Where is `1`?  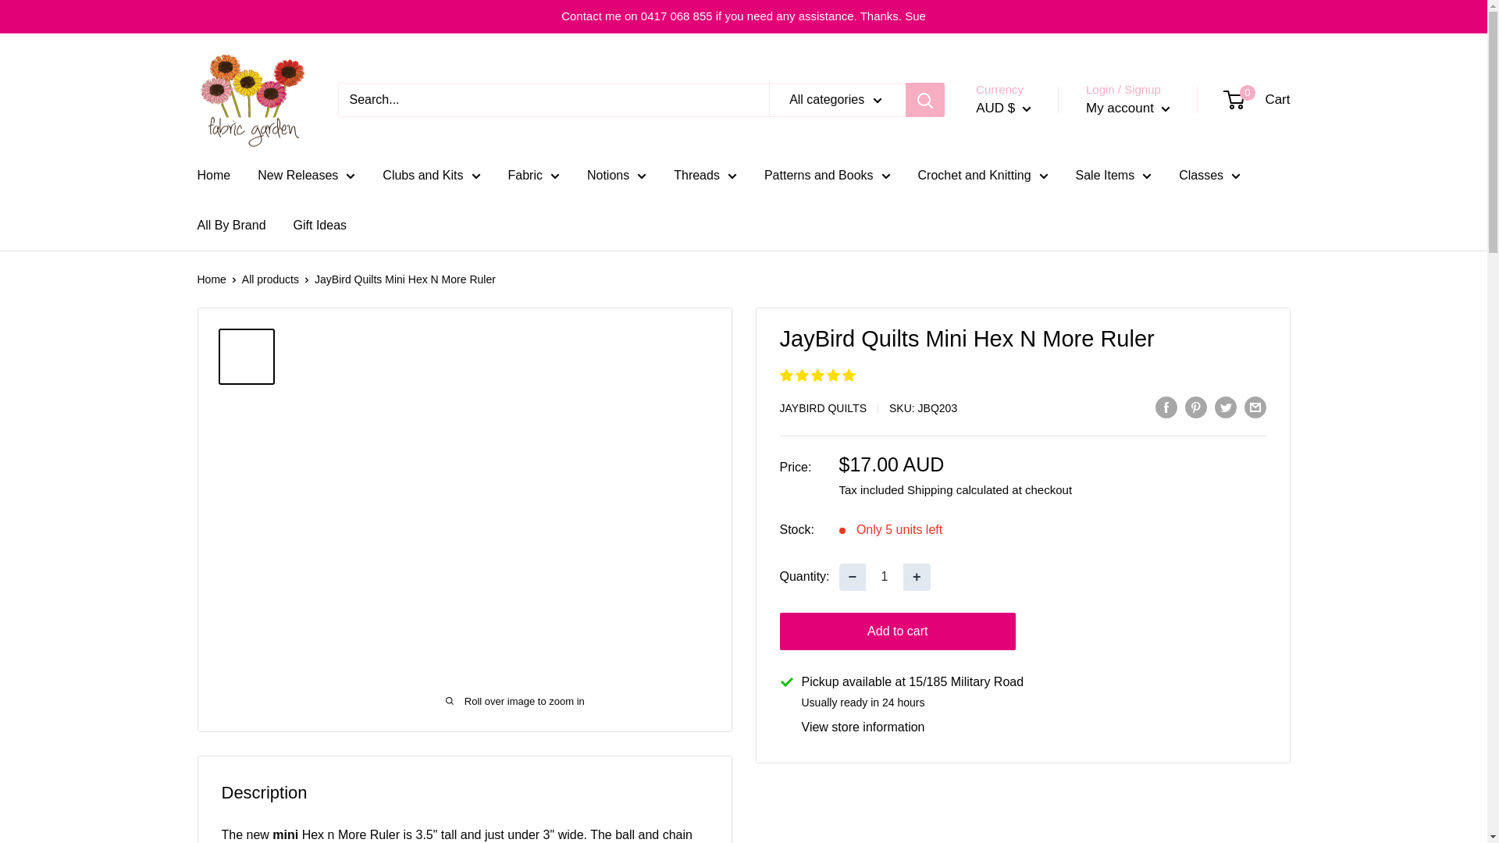 1 is located at coordinates (885, 578).